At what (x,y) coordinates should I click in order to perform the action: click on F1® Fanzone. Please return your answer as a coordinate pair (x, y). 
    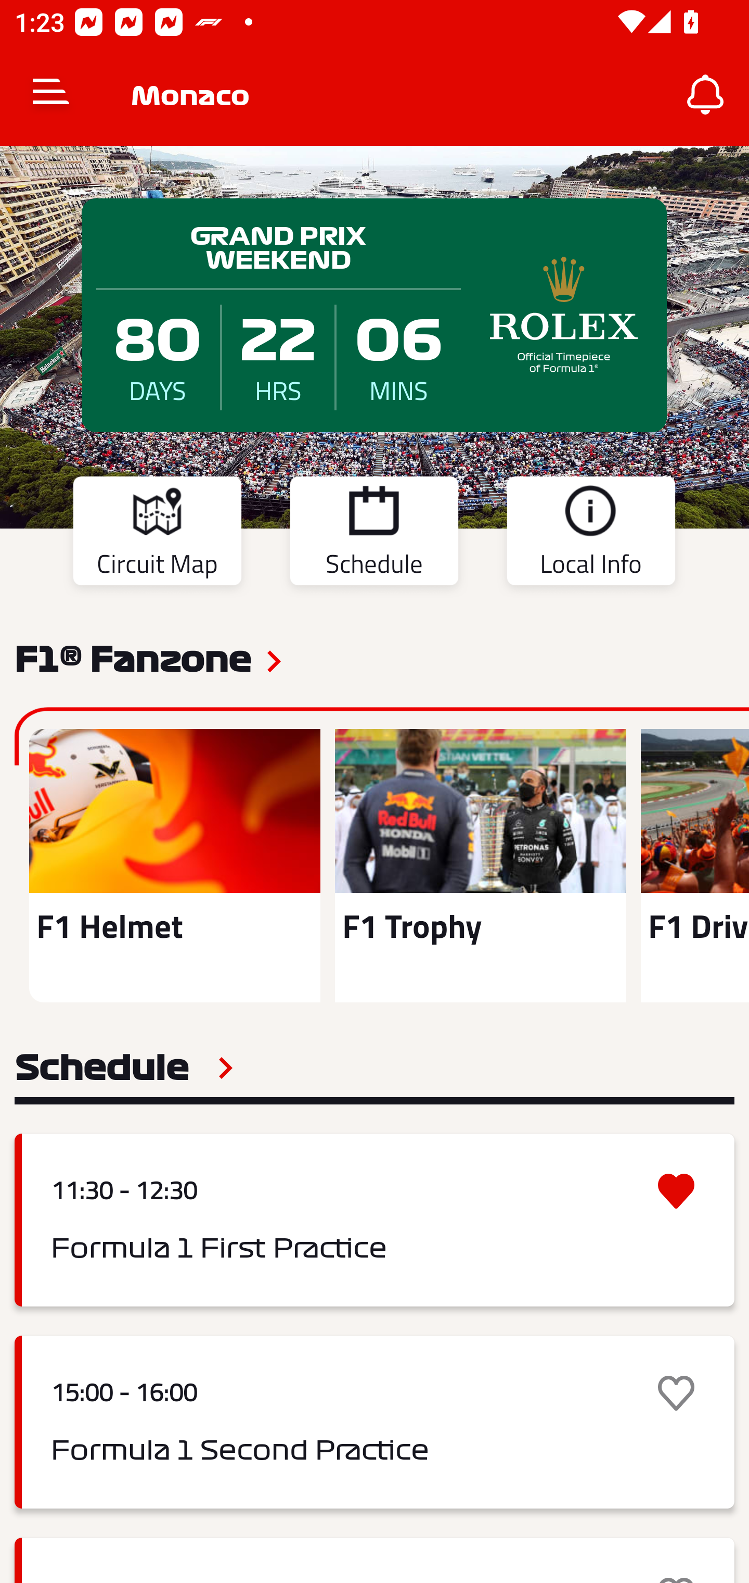
    Looking at the image, I should click on (133, 658).